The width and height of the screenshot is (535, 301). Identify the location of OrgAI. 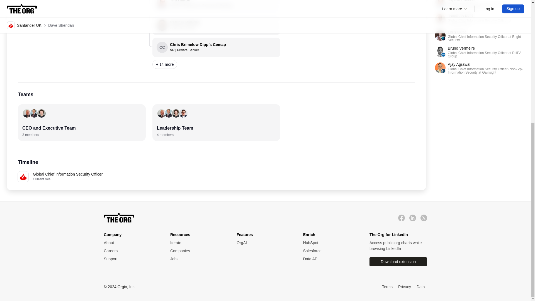
(81, 123).